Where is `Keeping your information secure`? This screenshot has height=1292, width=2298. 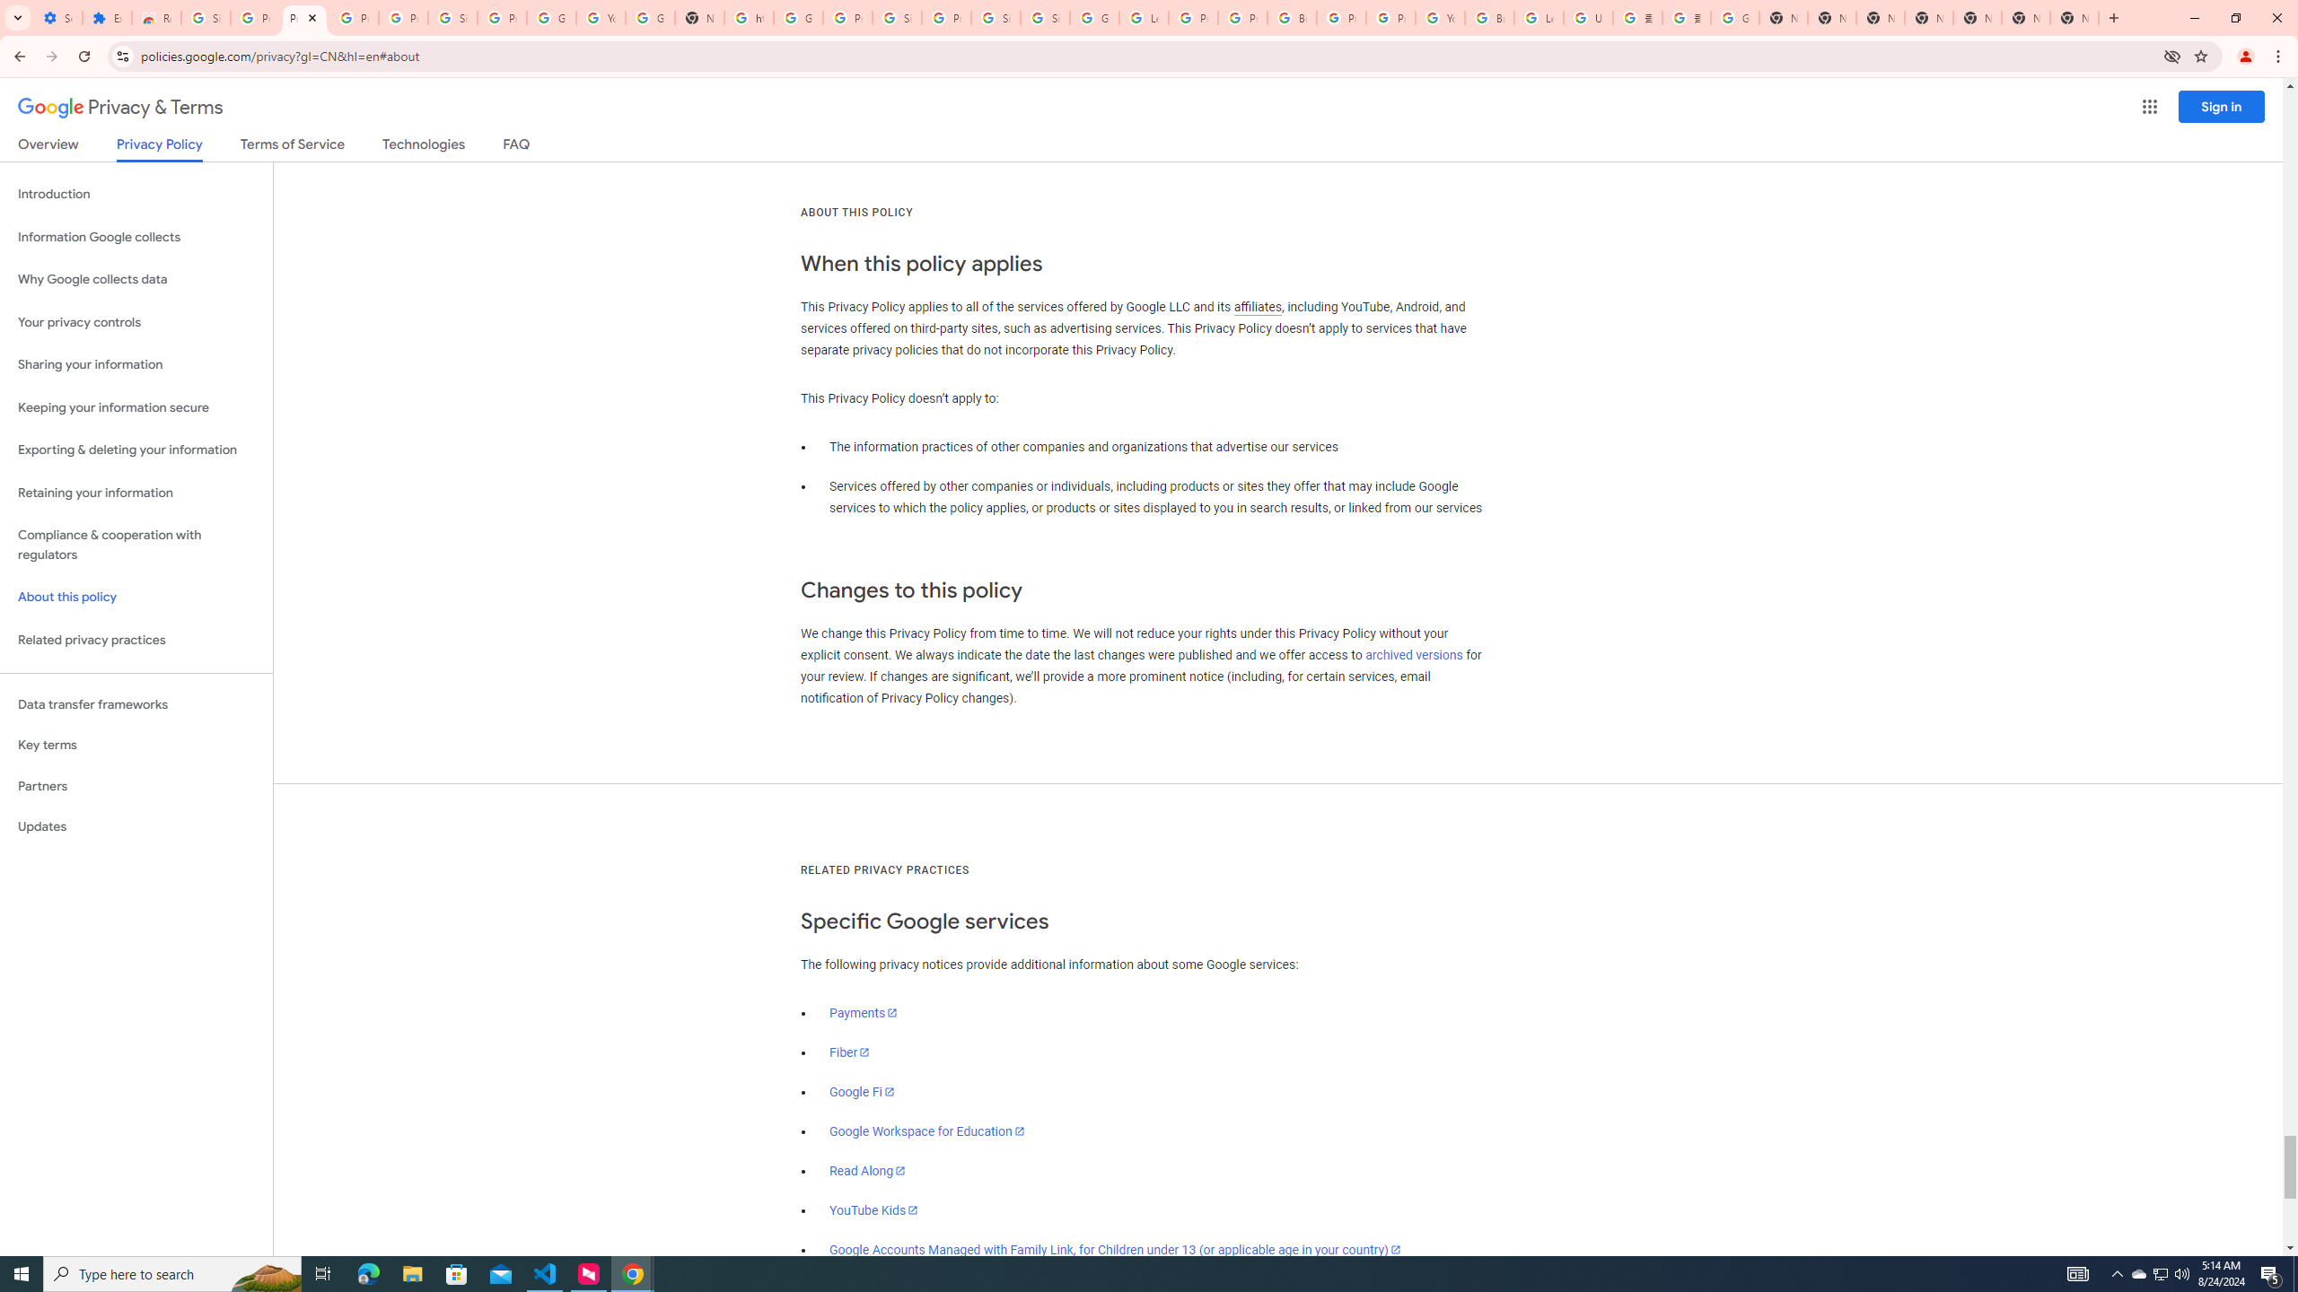 Keeping your information secure is located at coordinates (136, 407).